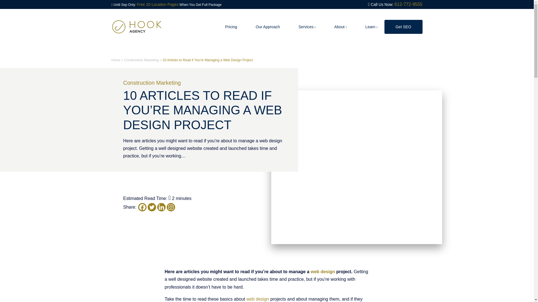 The width and height of the screenshot is (538, 302). What do you see at coordinates (152, 207) in the screenshot?
I see `Twitter` at bounding box center [152, 207].